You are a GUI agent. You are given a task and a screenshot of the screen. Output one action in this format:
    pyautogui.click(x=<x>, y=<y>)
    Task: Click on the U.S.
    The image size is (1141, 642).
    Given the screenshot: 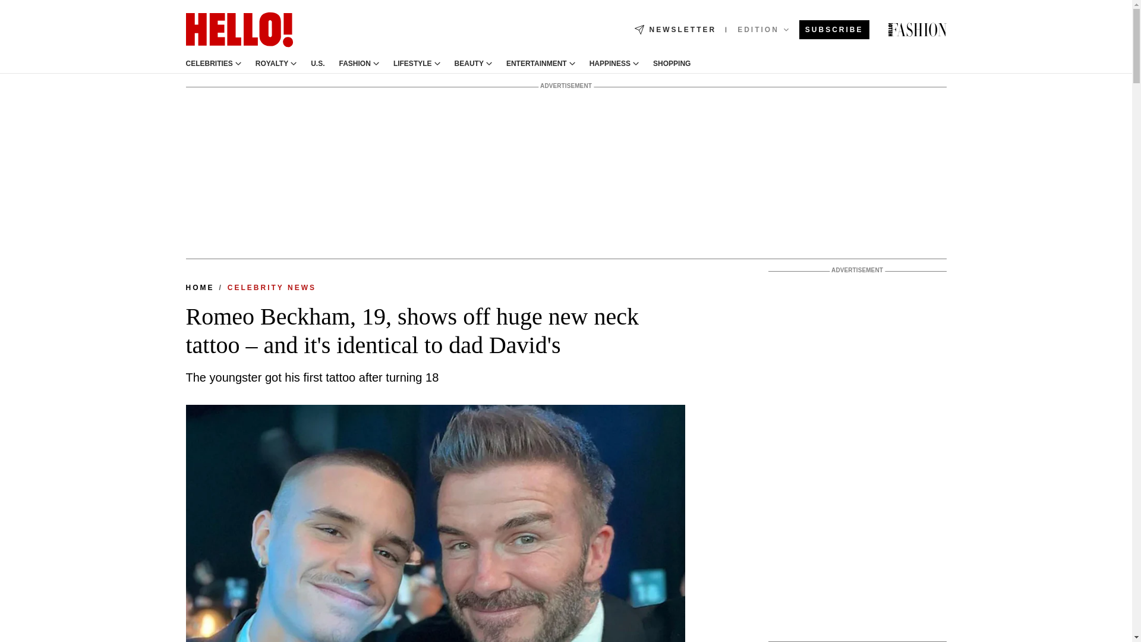 What is the action you would take?
    pyautogui.click(x=317, y=64)
    